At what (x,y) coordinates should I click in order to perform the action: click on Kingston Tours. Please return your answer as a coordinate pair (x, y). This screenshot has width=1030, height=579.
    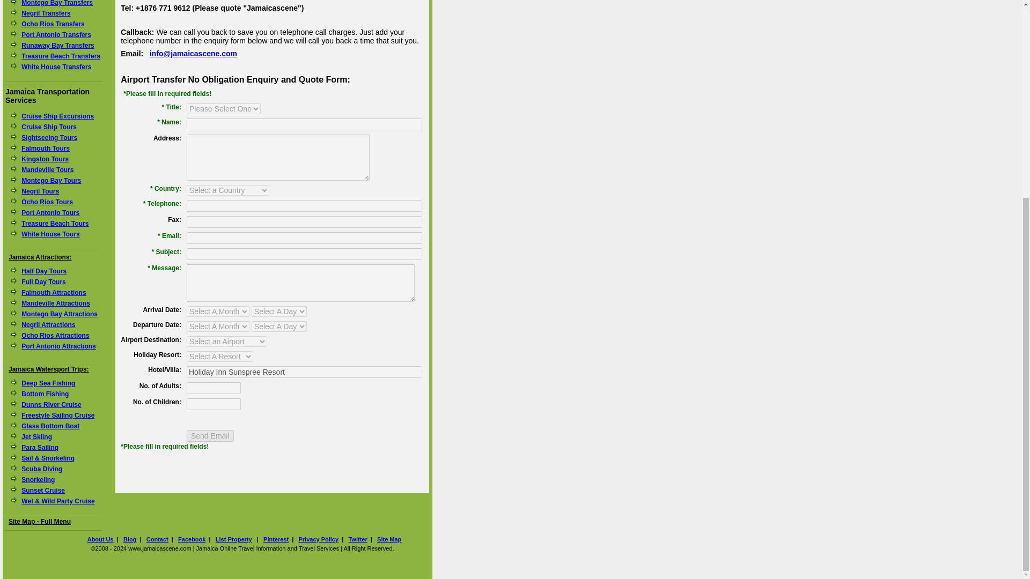
    Looking at the image, I should click on (45, 159).